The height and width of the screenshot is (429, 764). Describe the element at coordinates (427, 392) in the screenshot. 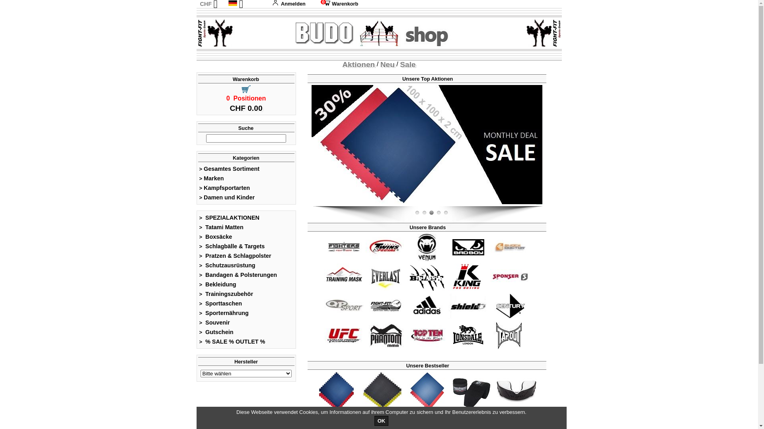

I see `Besteller` at that location.